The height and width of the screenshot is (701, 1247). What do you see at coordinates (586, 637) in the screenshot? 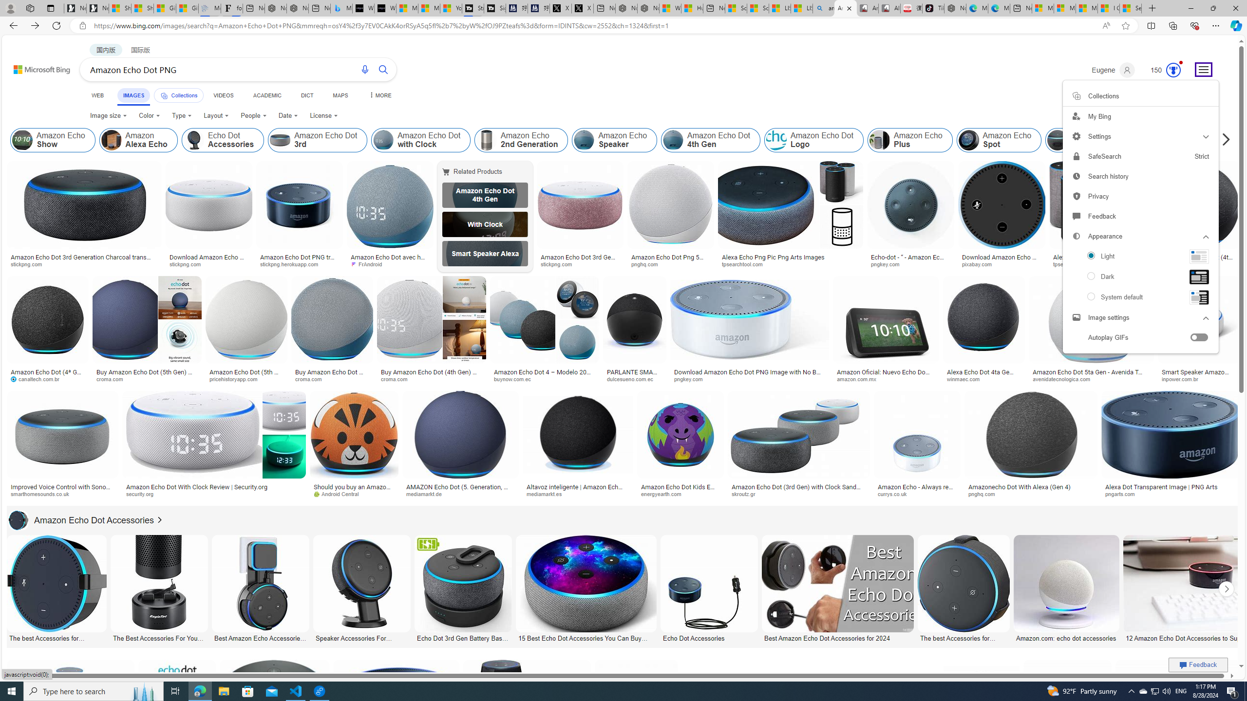
I see `15 Best Echo Dot Accessories You Can Buy (2020) | Beebom` at bounding box center [586, 637].